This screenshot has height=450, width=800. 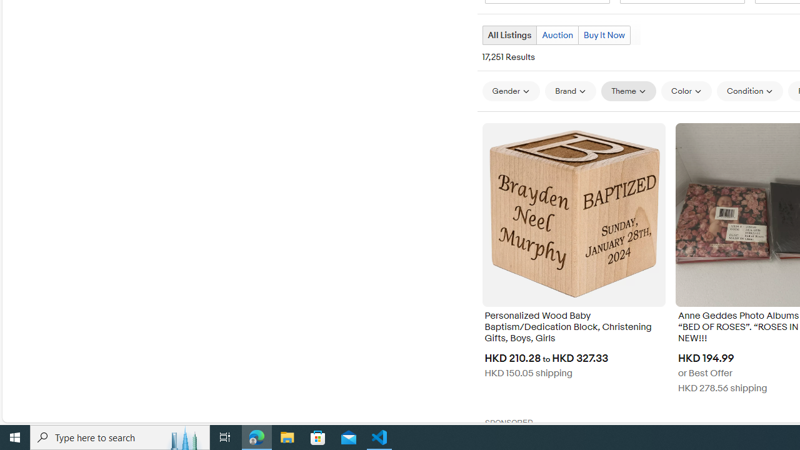 What do you see at coordinates (511, 91) in the screenshot?
I see `Gender` at bounding box center [511, 91].